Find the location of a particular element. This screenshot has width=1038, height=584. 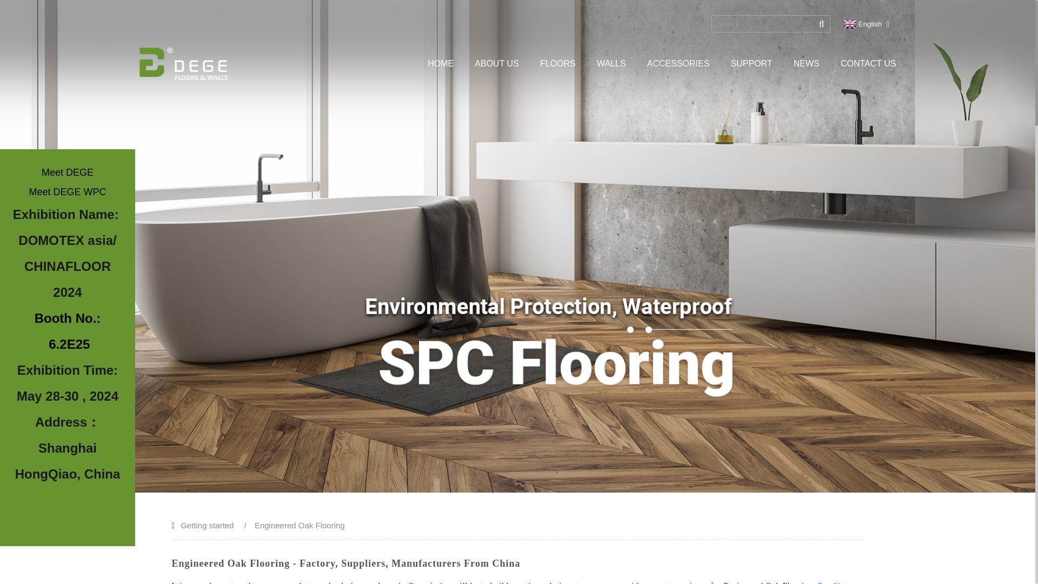

FLOORS is located at coordinates (558, 63).